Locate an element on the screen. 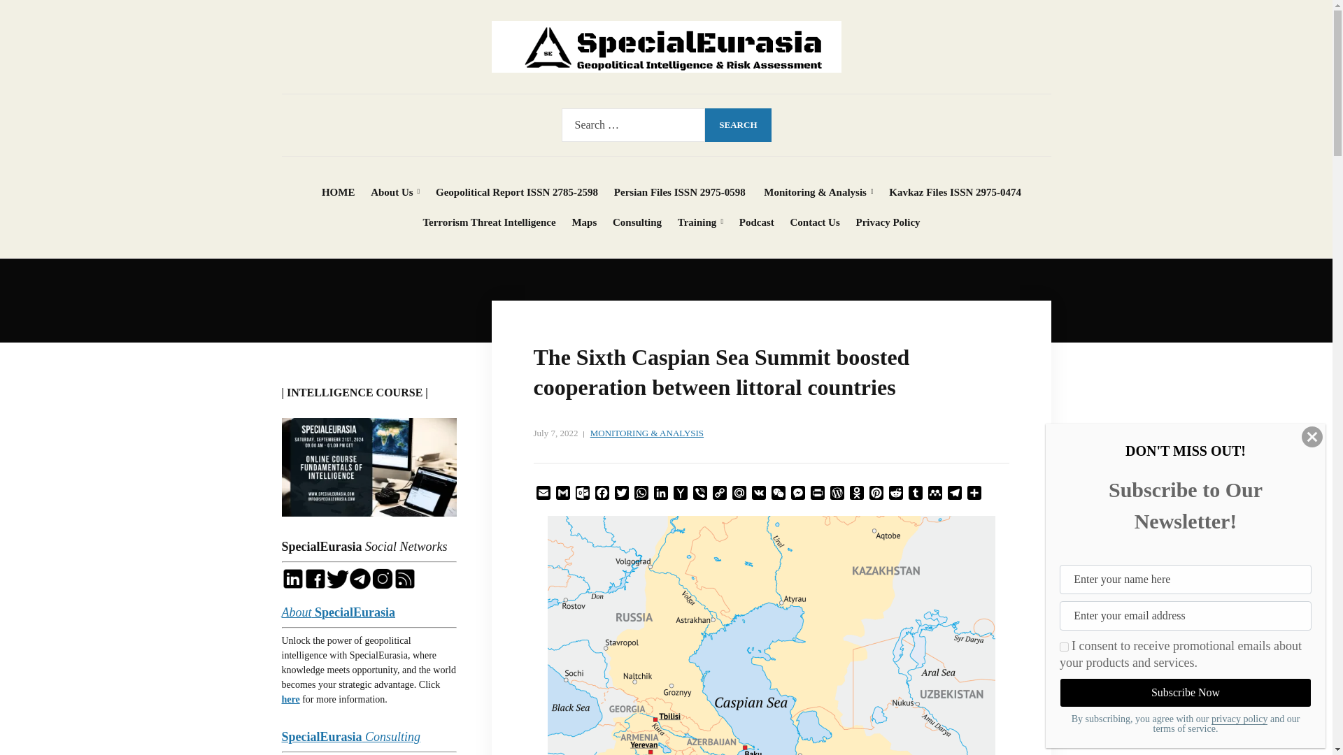 This screenshot has width=1343, height=755. Yahoo Mail is located at coordinates (680, 495).